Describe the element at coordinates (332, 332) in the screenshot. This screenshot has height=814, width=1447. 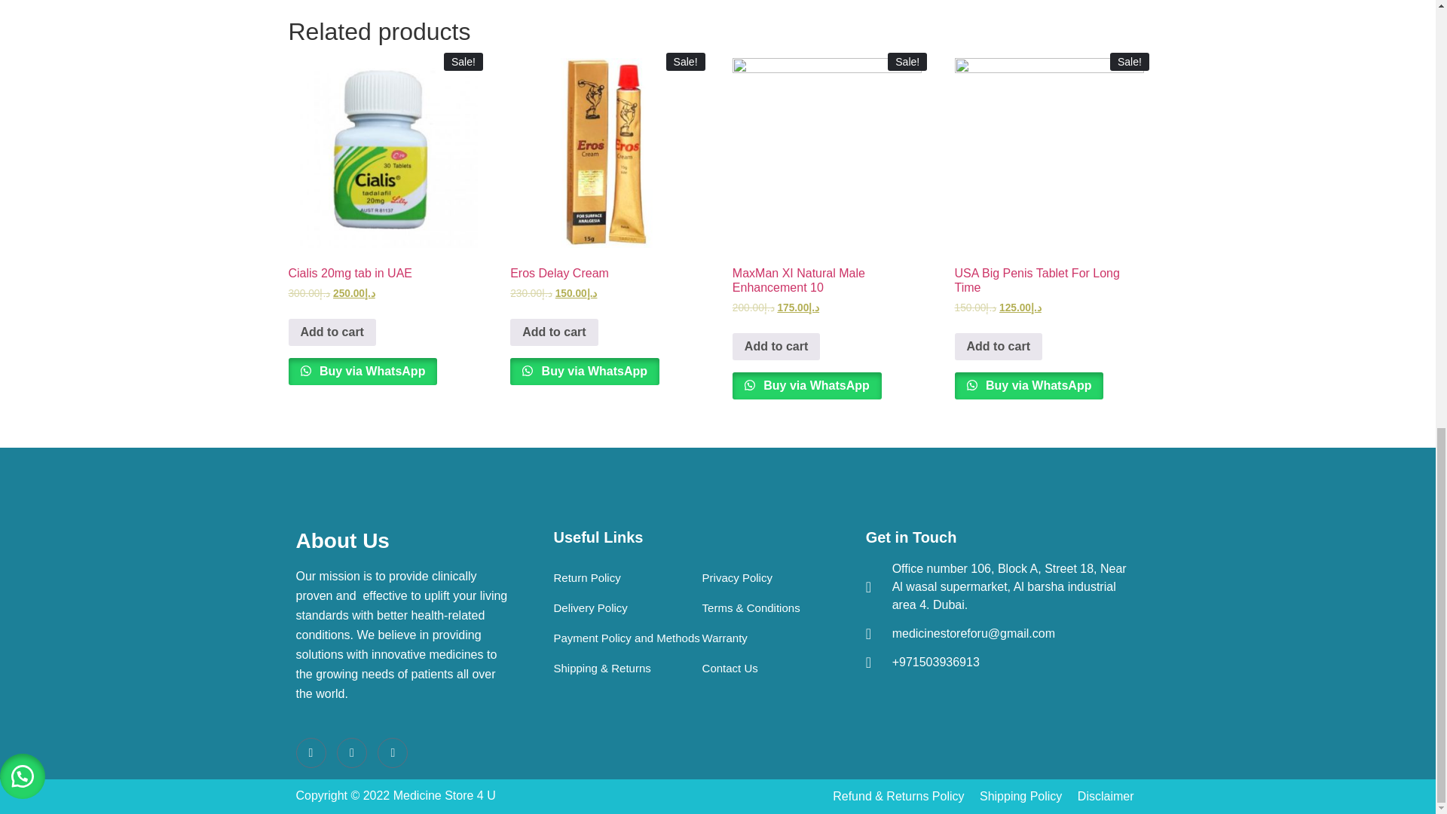
I see `Add to cart` at that location.